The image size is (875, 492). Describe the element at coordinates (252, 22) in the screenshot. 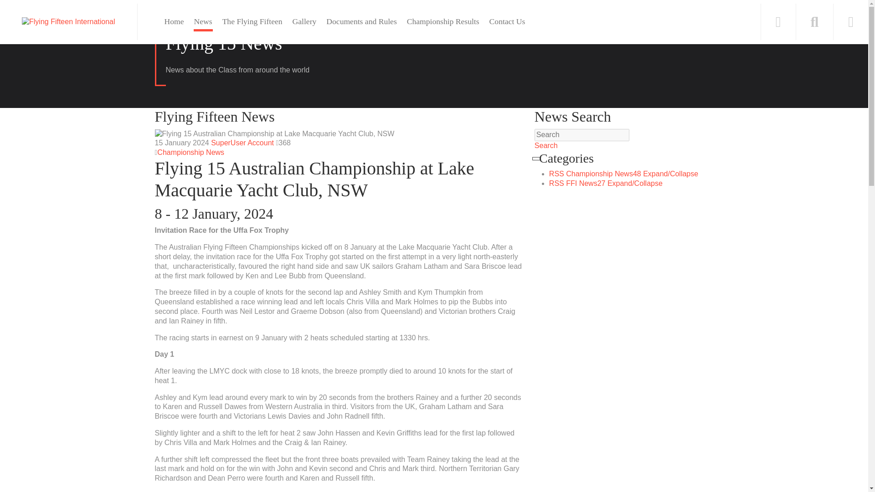

I see `The Flying Fifteen` at that location.